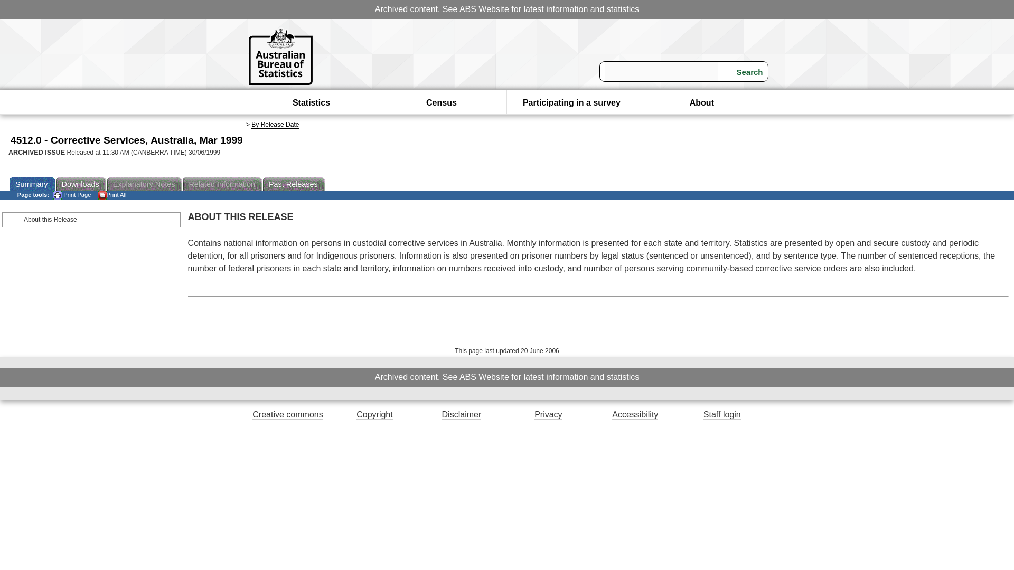  What do you see at coordinates (484, 377) in the screenshot?
I see `ABS Website` at bounding box center [484, 377].